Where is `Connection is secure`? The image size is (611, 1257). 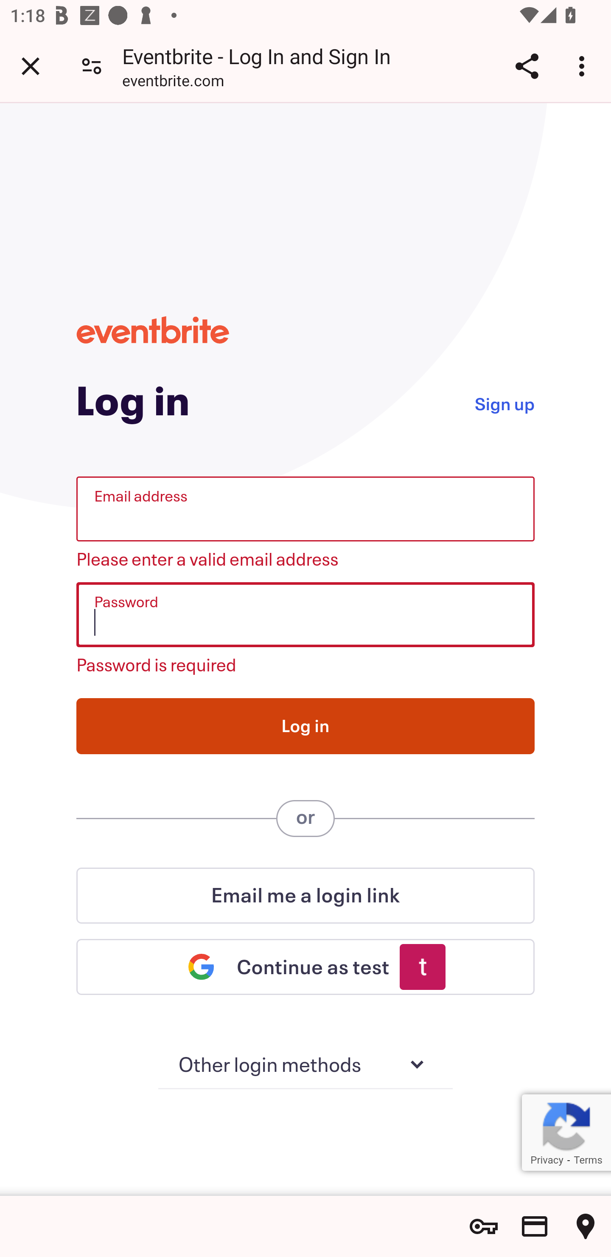
Connection is secure is located at coordinates (92, 65).